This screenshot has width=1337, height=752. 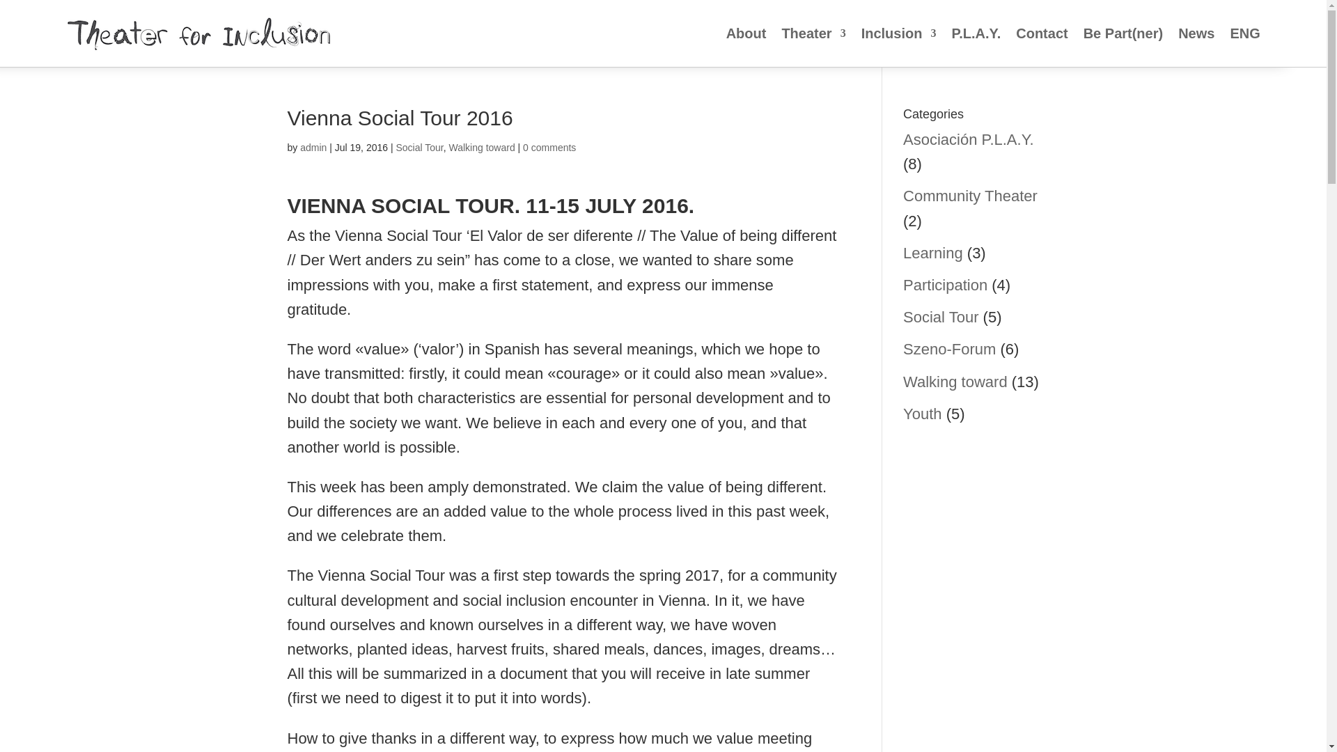 What do you see at coordinates (549, 148) in the screenshot?
I see `0 comments` at bounding box center [549, 148].